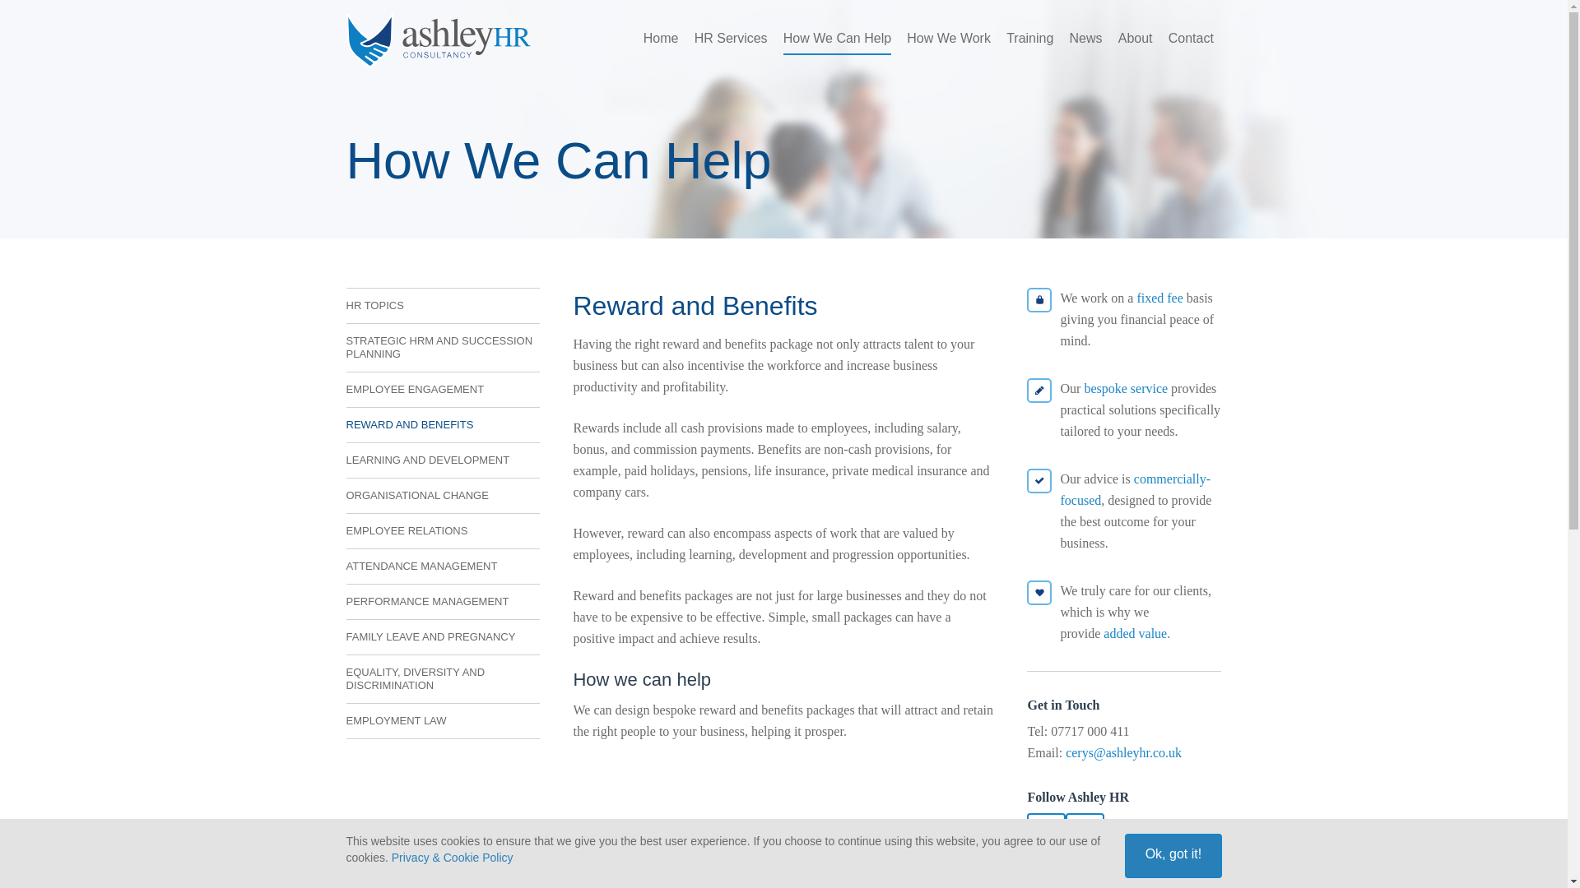  Describe the element at coordinates (1136, 38) in the screenshot. I see `About` at that location.